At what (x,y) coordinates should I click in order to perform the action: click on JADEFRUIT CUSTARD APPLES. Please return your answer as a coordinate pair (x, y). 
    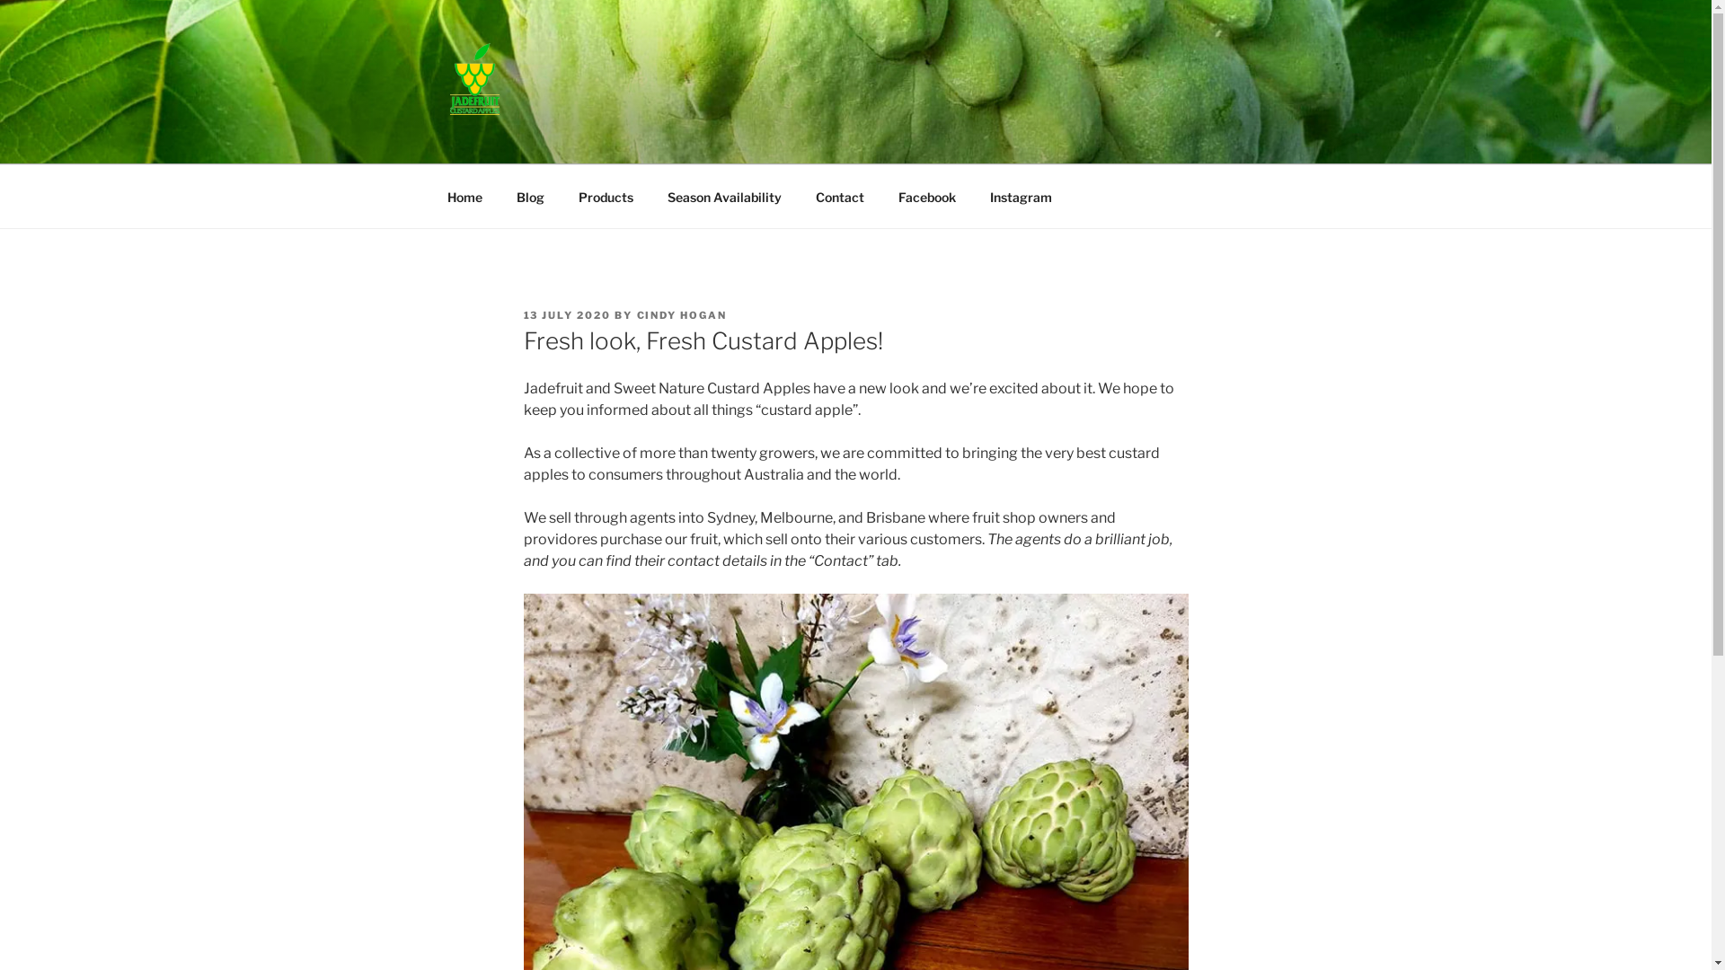
    Looking at the image, I should click on (728, 141).